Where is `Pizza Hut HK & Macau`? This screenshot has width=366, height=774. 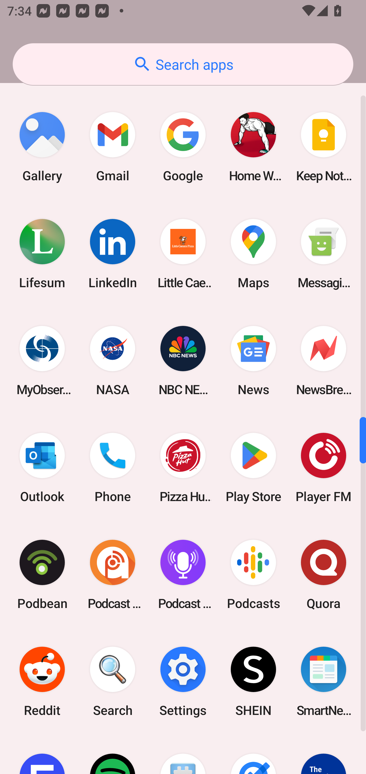
Pizza Hut HK & Macau is located at coordinates (183, 467).